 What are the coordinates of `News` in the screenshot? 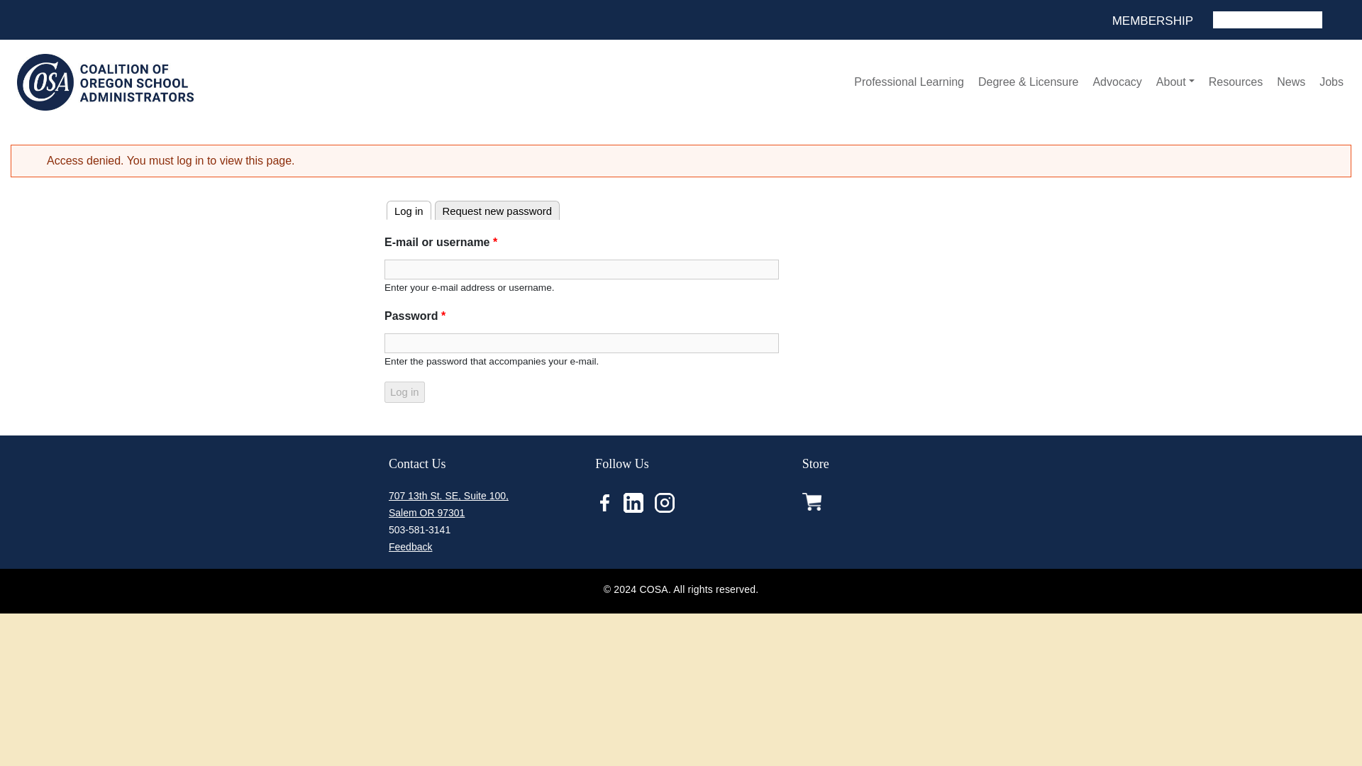 It's located at (1291, 82).